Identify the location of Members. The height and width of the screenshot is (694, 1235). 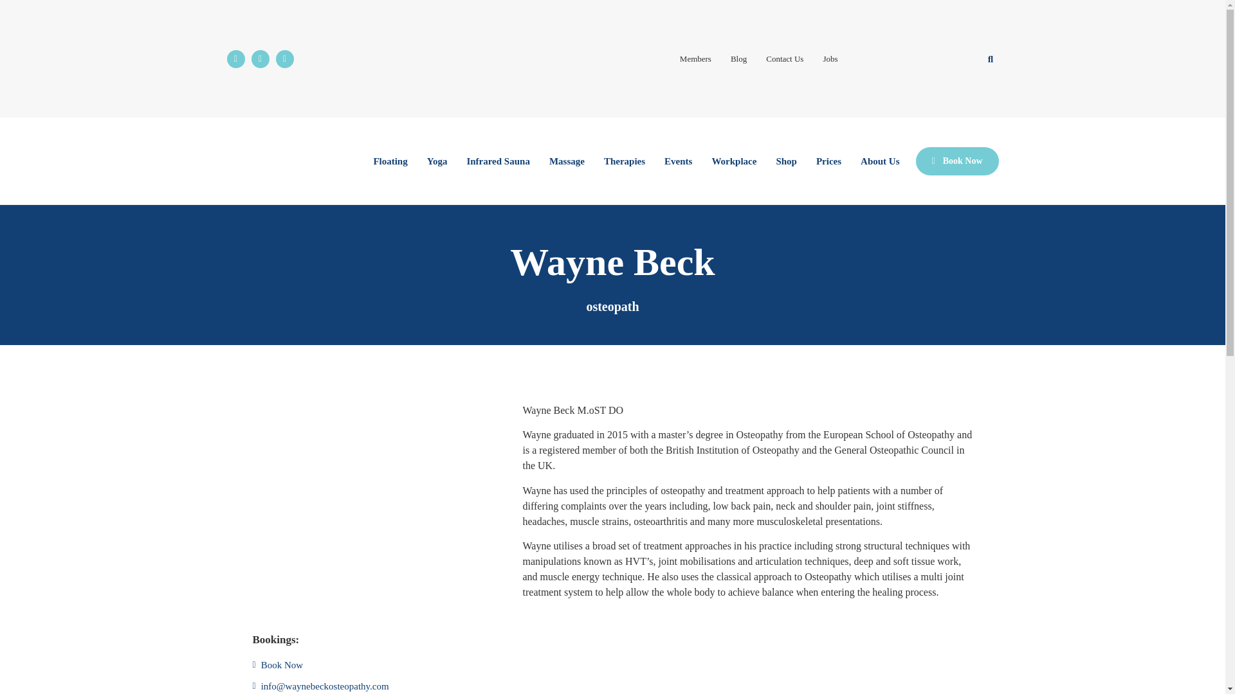
(696, 58).